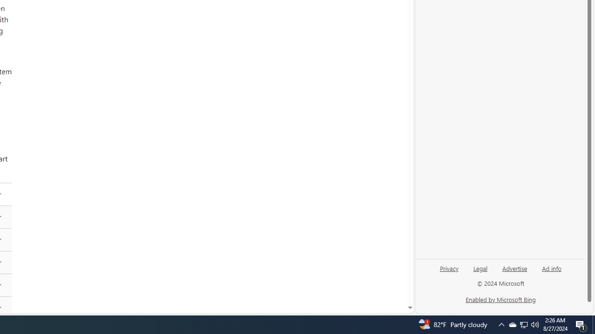 This screenshot has width=595, height=334. I want to click on Privacy, so click(449, 268).